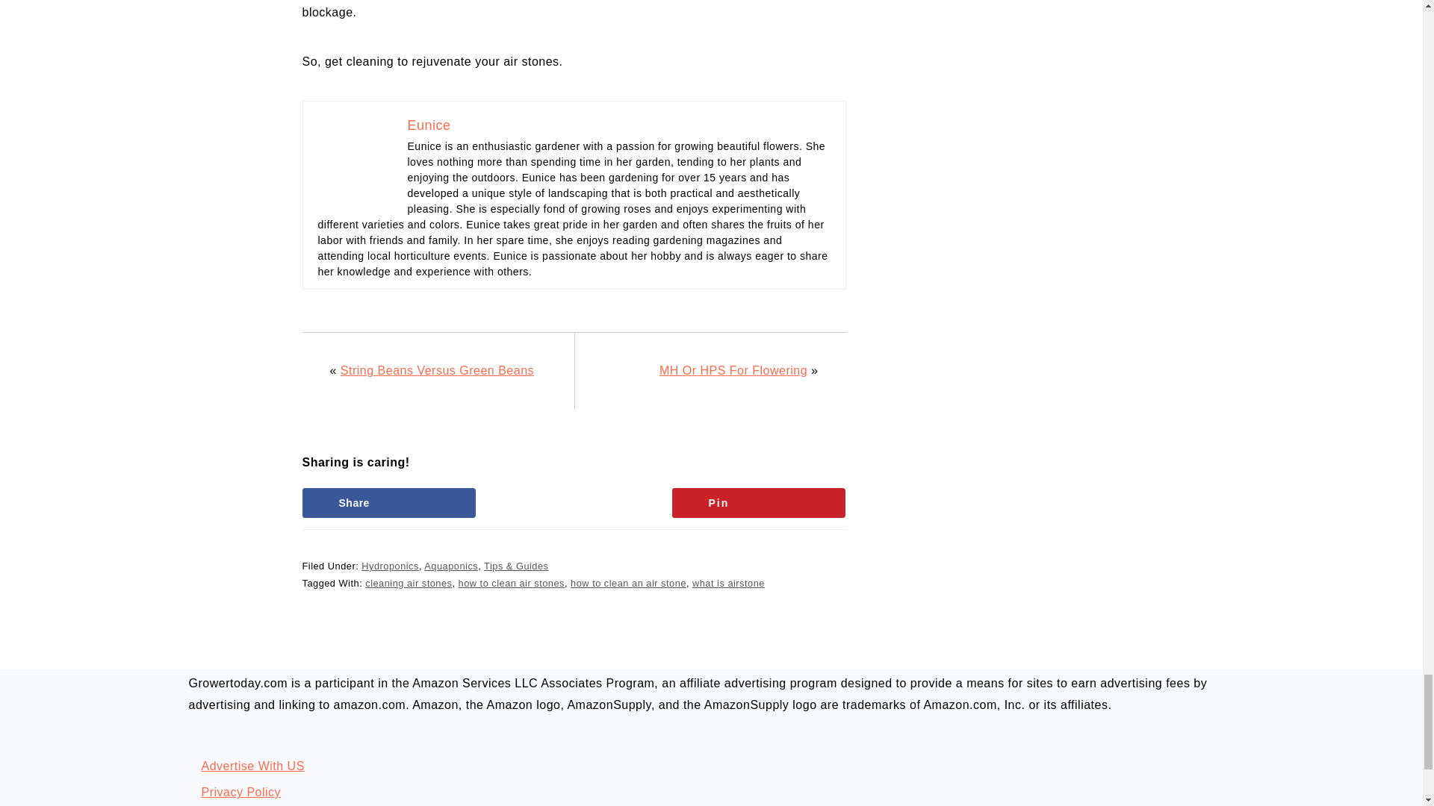  What do you see at coordinates (388, 503) in the screenshot?
I see `Share on Facebook` at bounding box center [388, 503].